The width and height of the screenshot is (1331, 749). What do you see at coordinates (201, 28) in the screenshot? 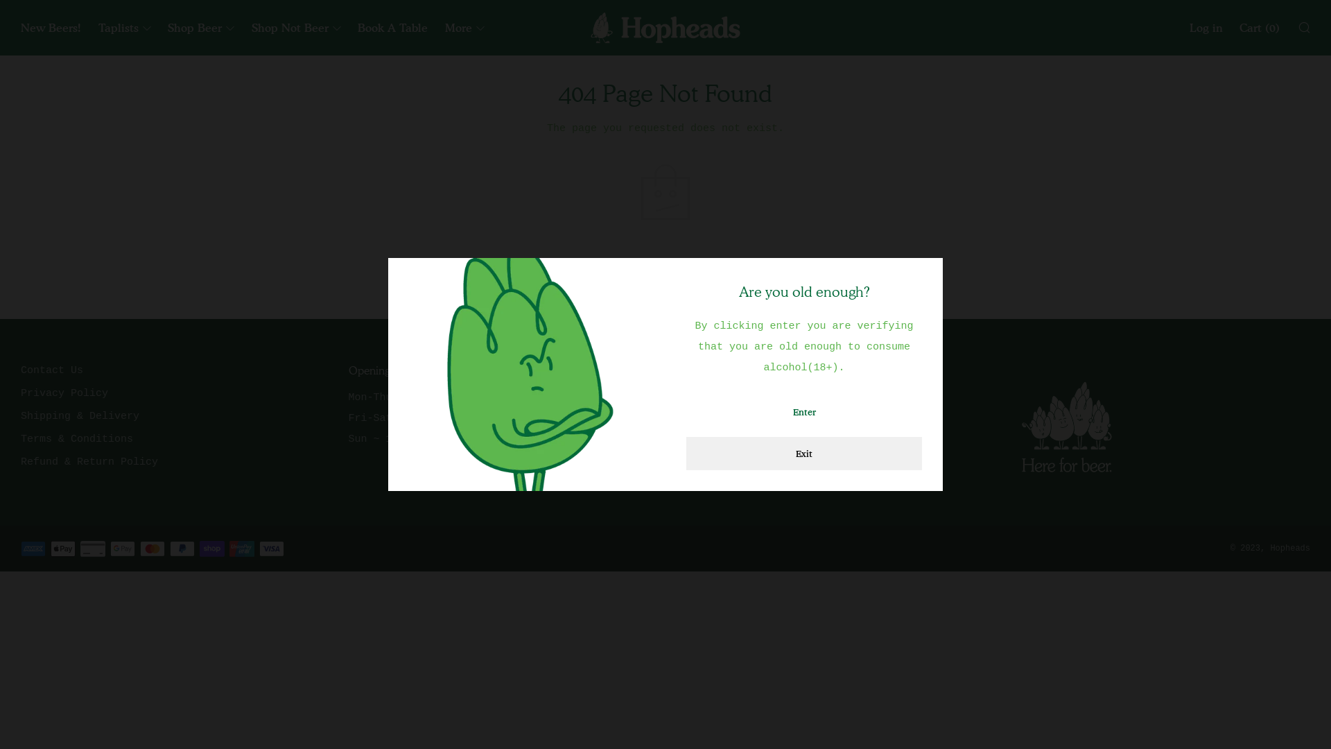
I see `Shop Beer` at bounding box center [201, 28].